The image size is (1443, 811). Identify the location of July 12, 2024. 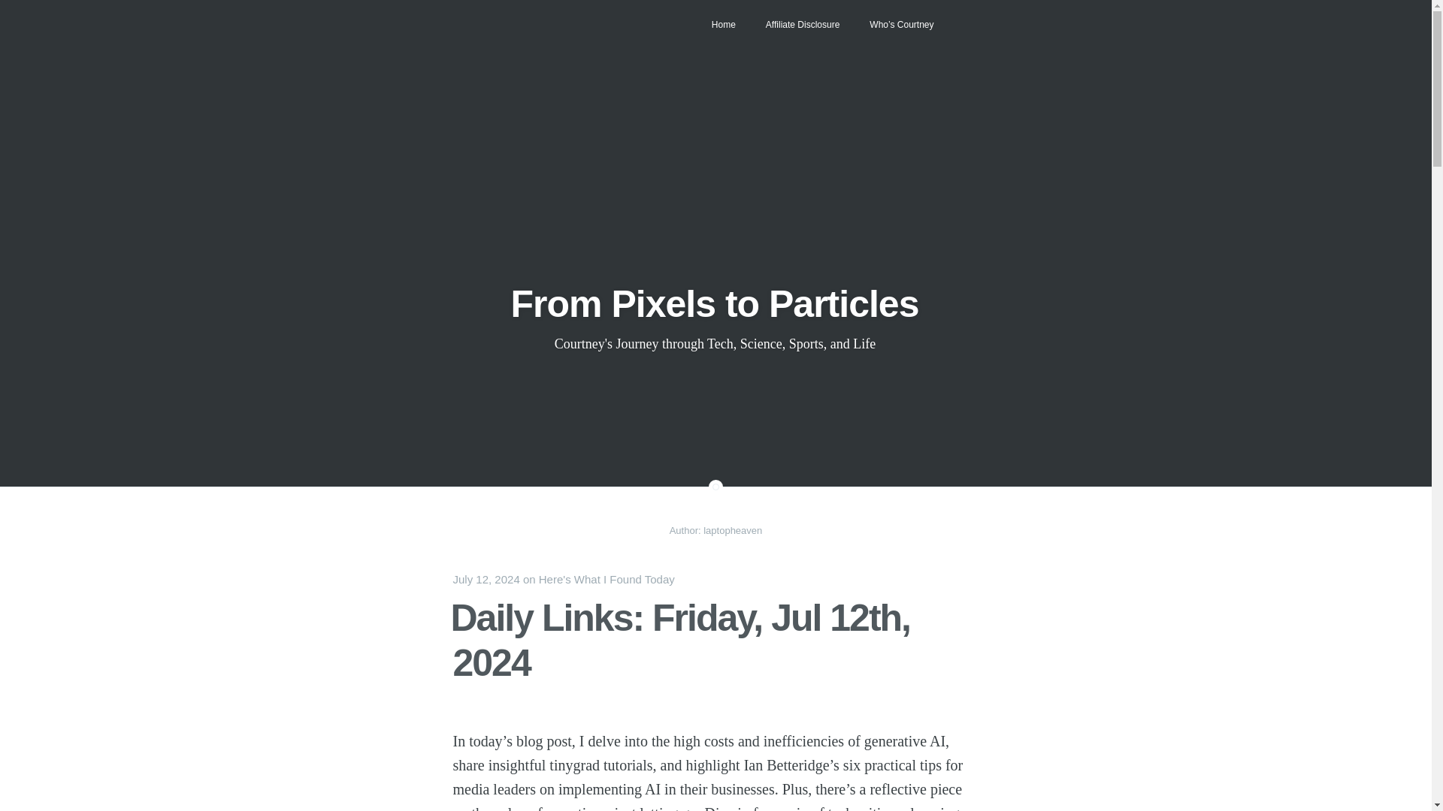
(486, 578).